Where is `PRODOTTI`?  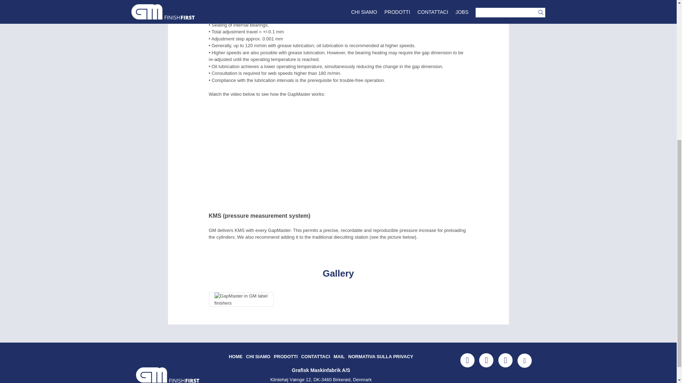
PRODOTTI is located at coordinates (286, 356).